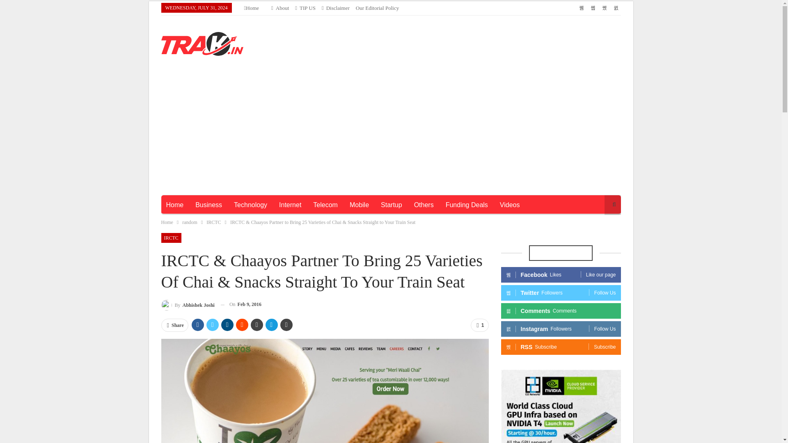  Describe the element at coordinates (208, 82) in the screenshot. I see `Business` at that location.